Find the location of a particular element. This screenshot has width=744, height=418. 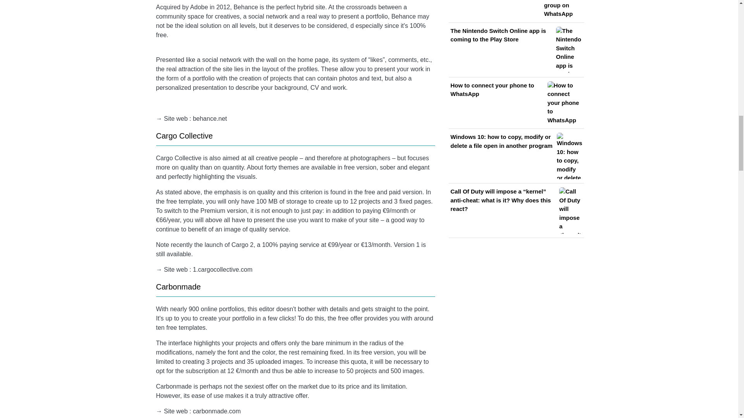

Behance is located at coordinates (246, 7).